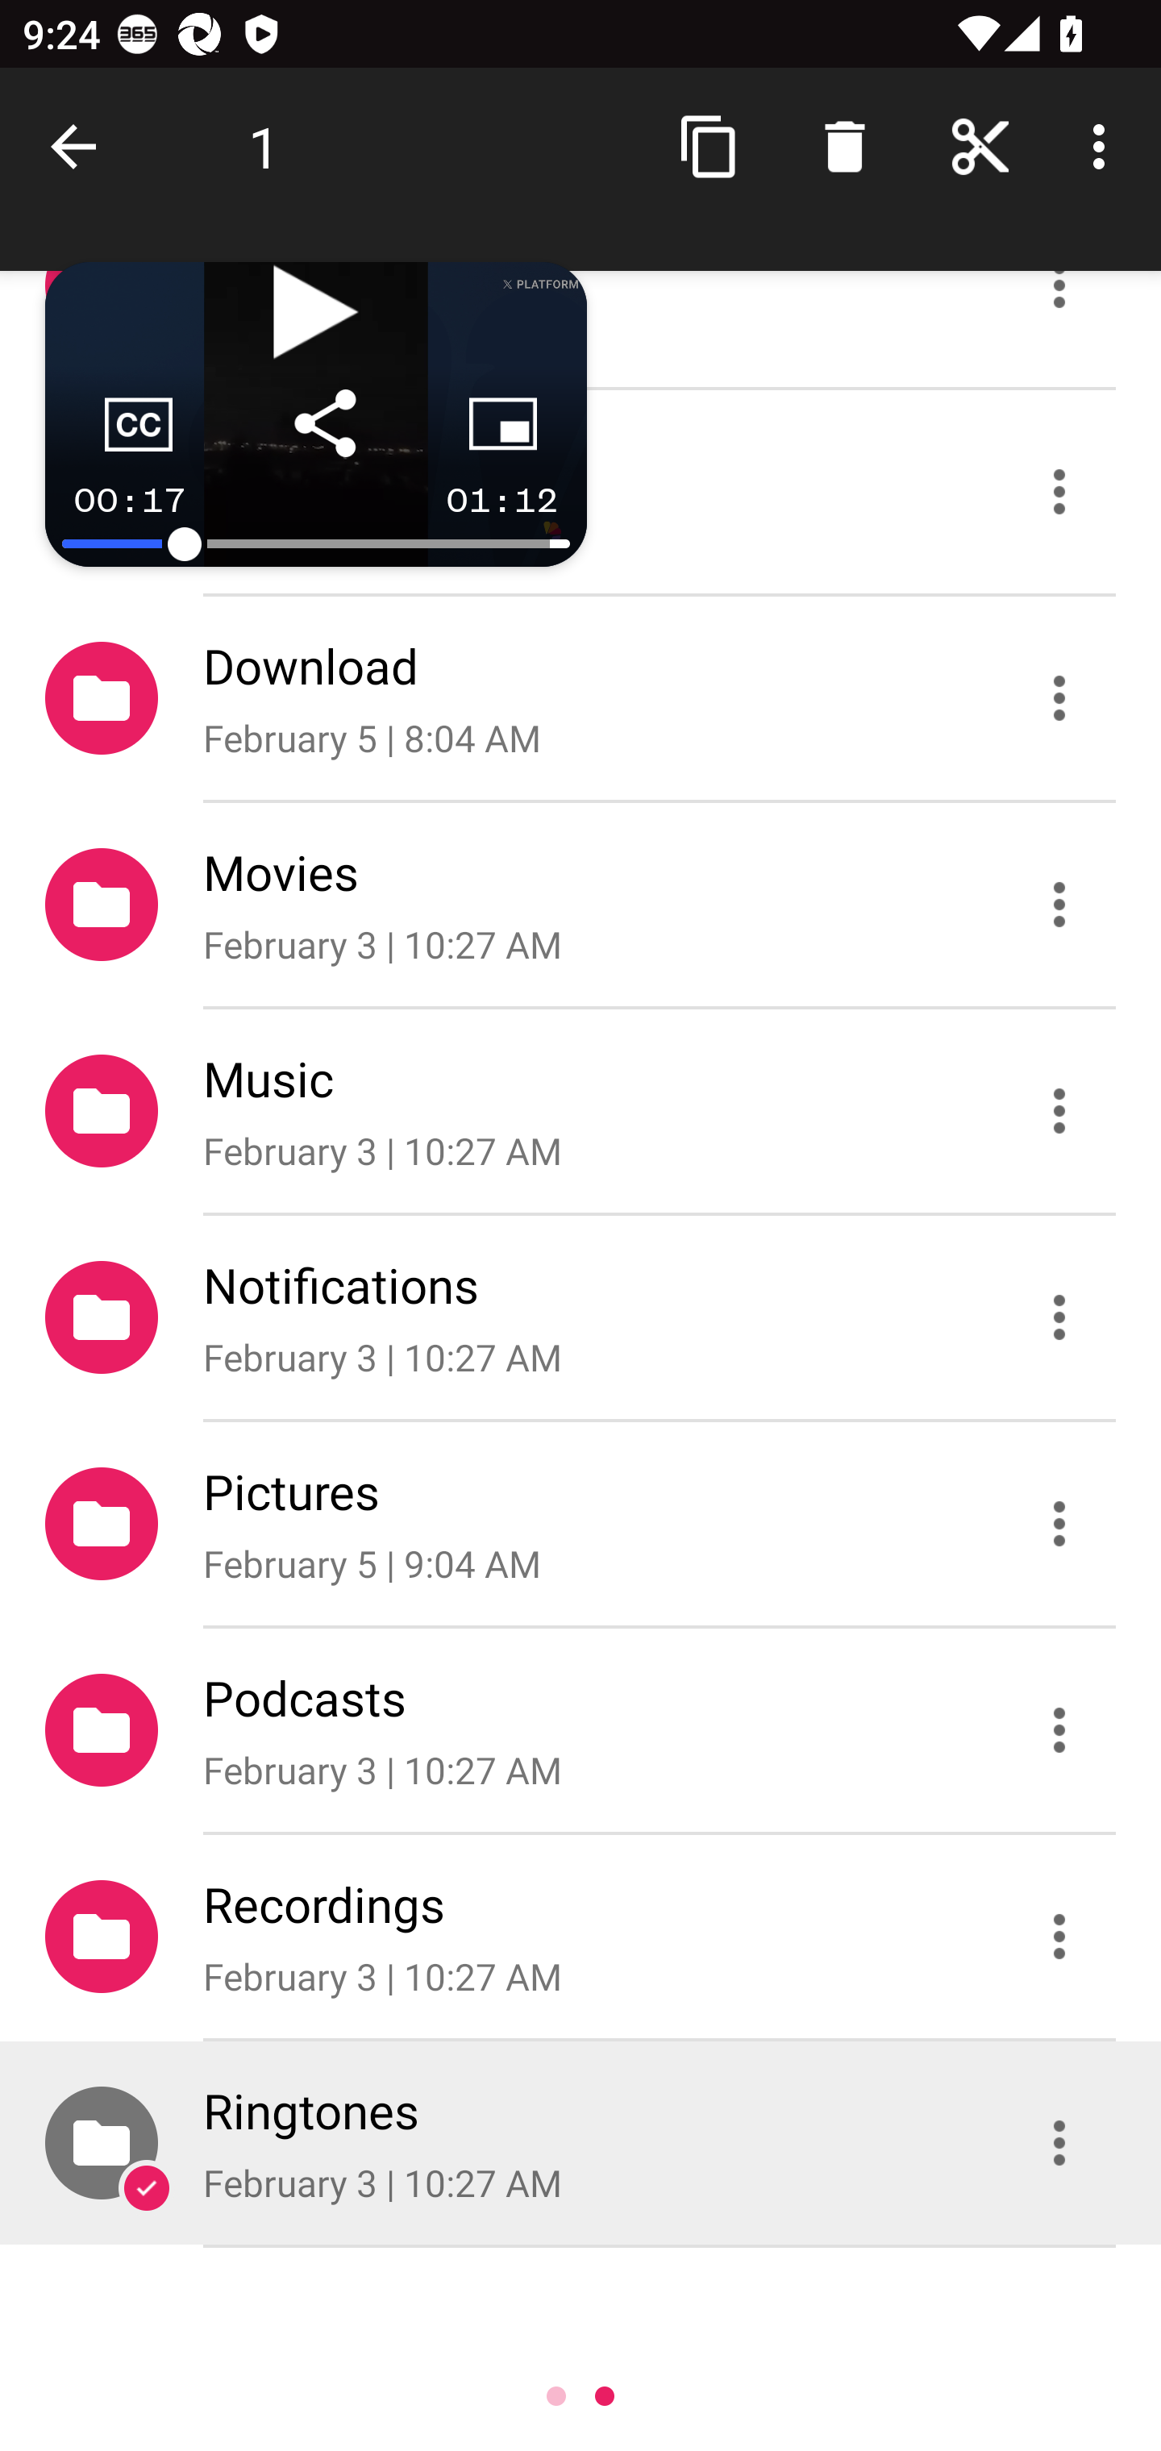  What do you see at coordinates (79, 147) in the screenshot?
I see `Done` at bounding box center [79, 147].